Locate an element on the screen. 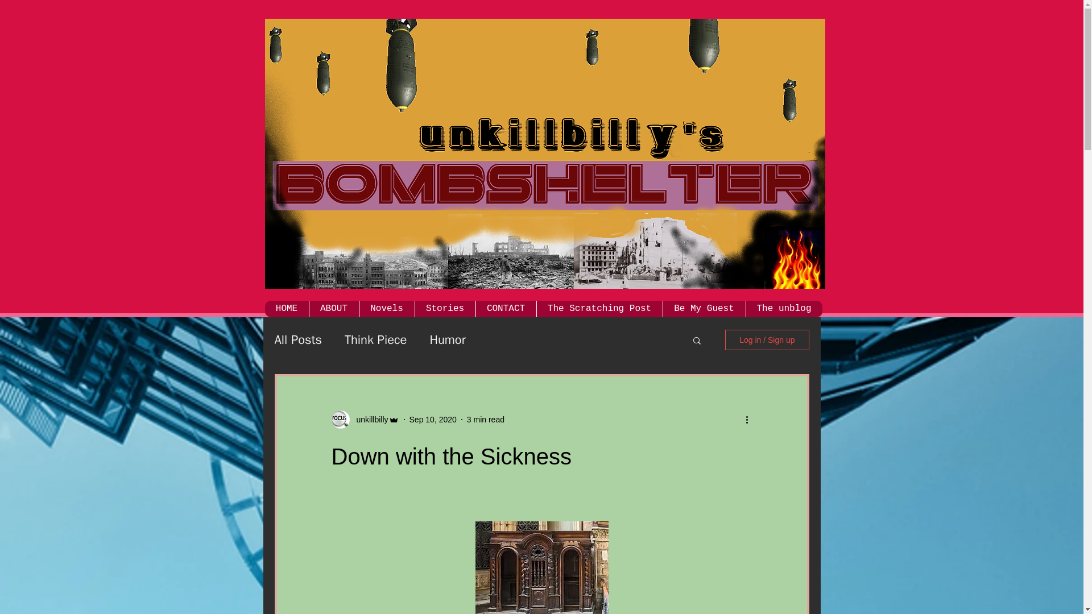  ABOUT is located at coordinates (333, 309).